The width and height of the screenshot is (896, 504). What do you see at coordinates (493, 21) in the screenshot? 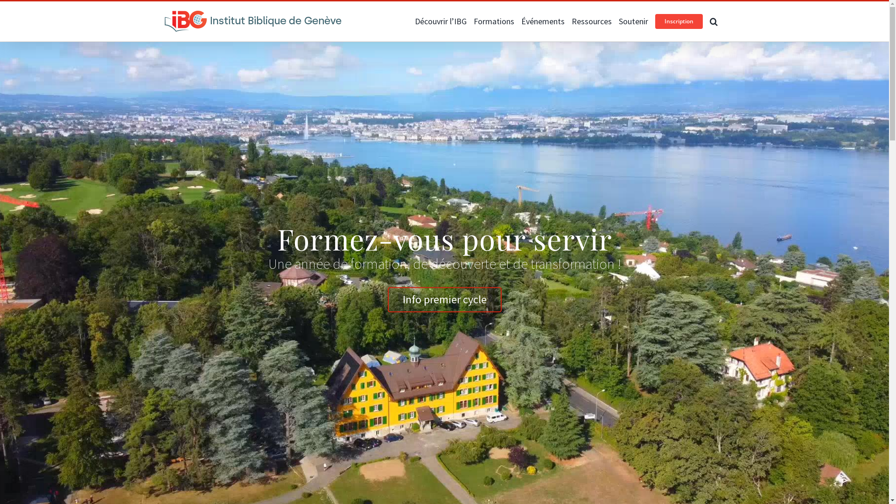
I see `Formations` at bounding box center [493, 21].